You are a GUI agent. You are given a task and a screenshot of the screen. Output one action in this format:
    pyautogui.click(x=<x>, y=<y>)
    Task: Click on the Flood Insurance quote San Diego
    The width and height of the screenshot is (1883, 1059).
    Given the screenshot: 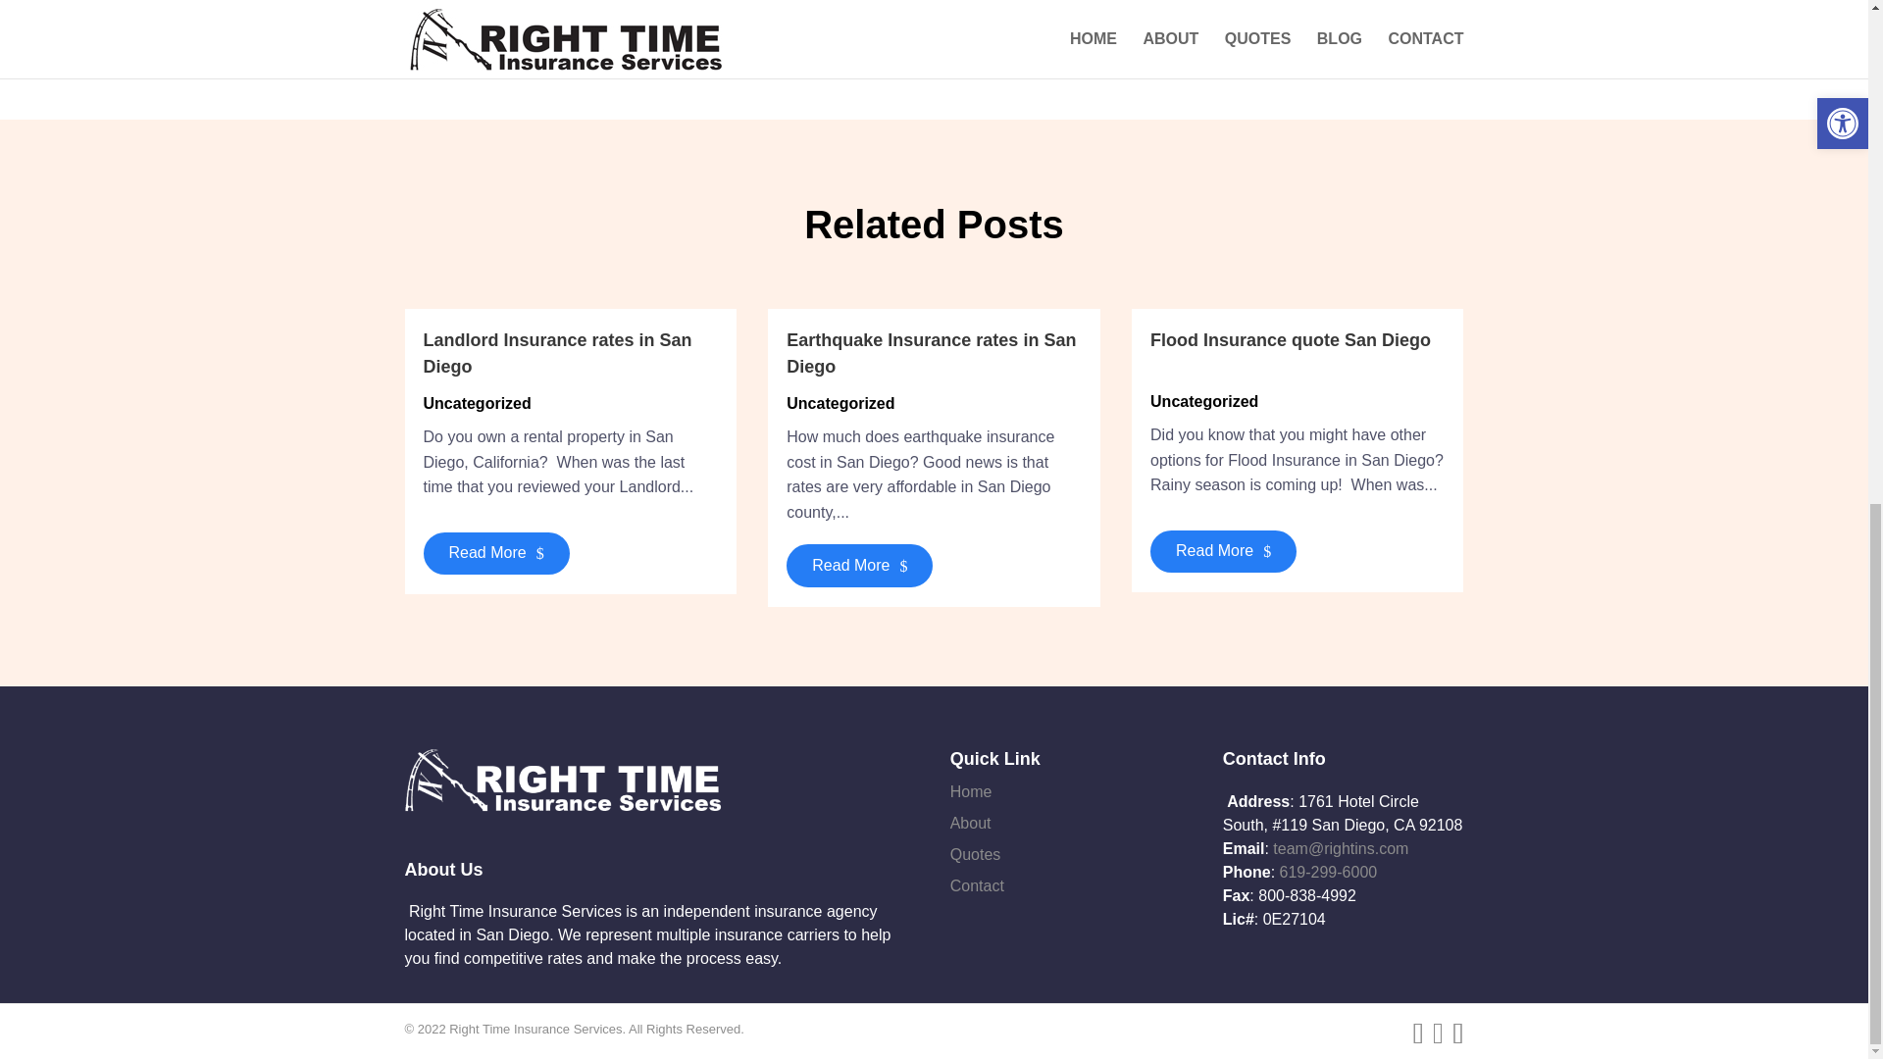 What is the action you would take?
    pyautogui.click(x=1291, y=339)
    